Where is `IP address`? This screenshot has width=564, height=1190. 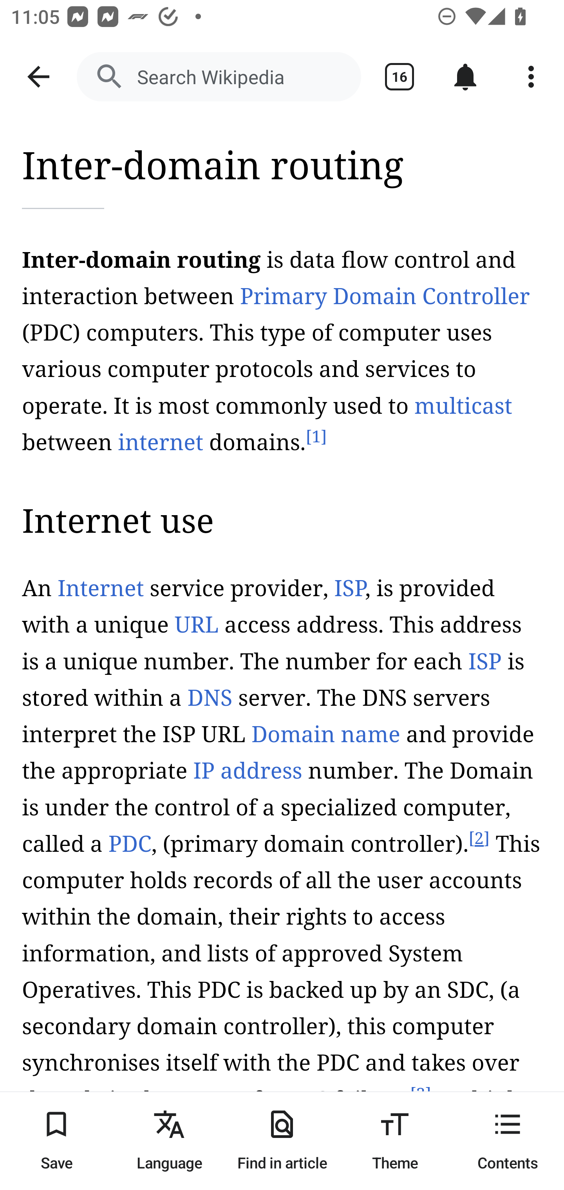
IP address is located at coordinates (247, 772).